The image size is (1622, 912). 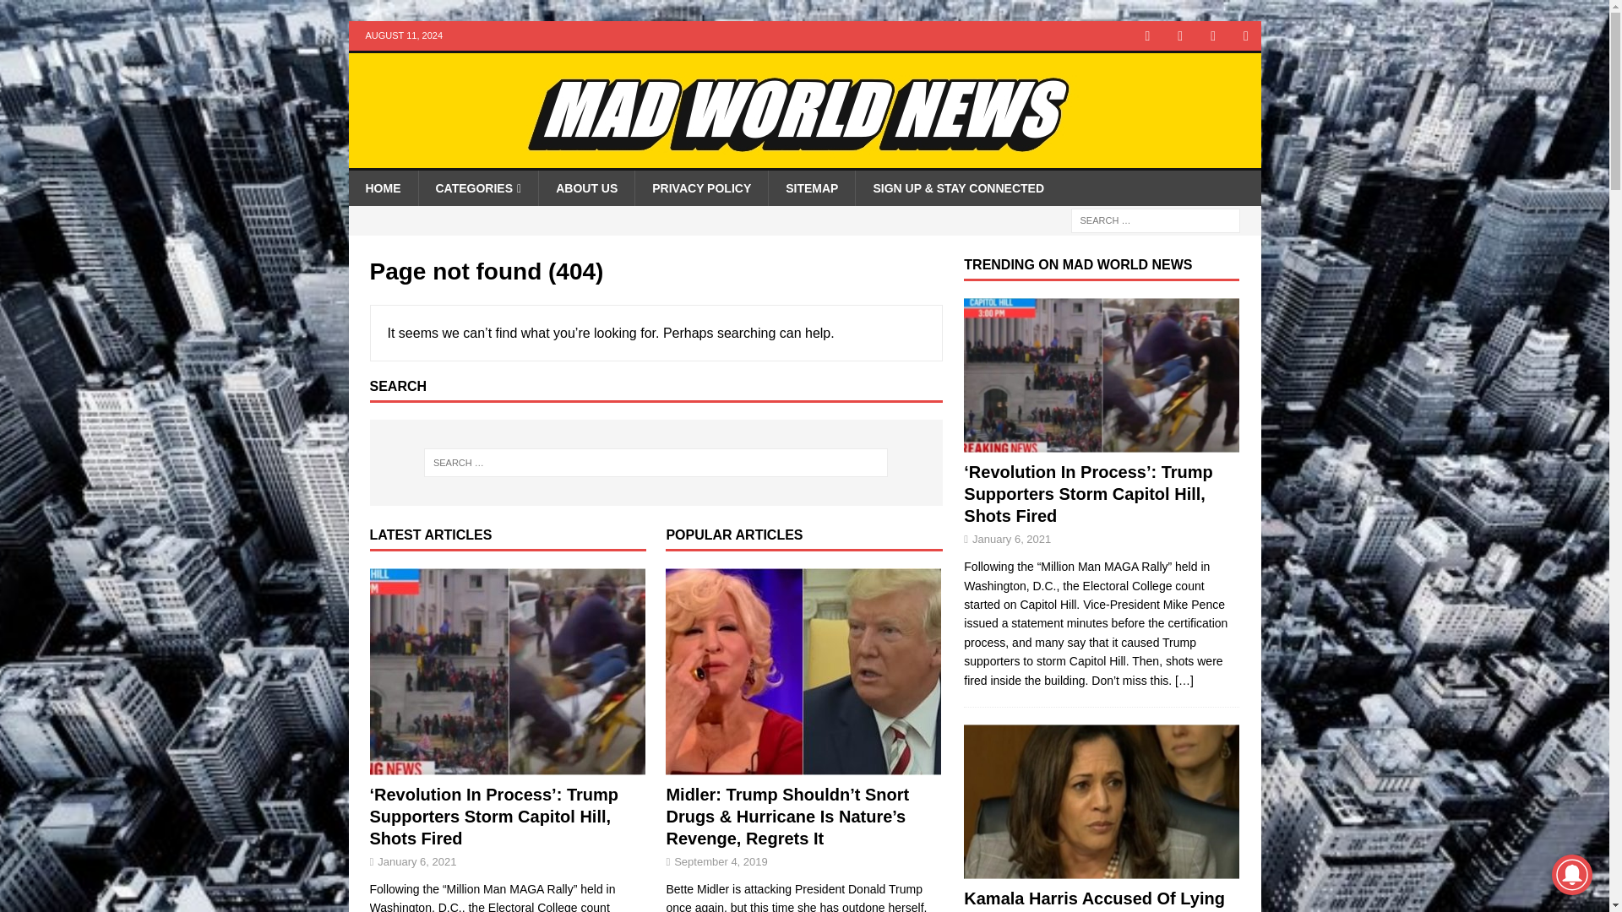 I want to click on MeWe, so click(x=1147, y=35).